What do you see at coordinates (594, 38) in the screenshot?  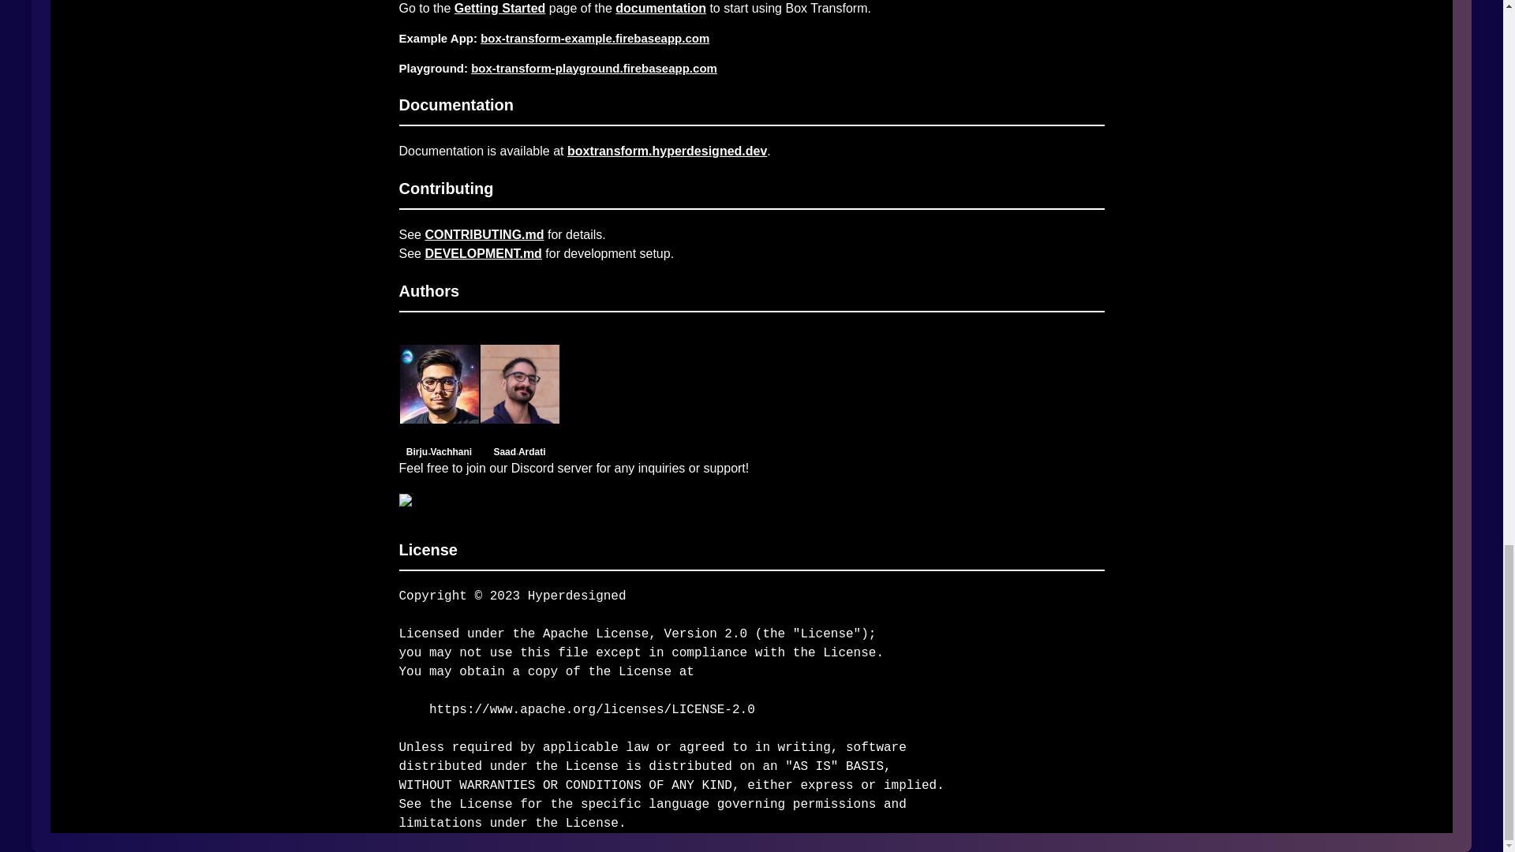 I see `box-transform-example.firebaseapp.com` at bounding box center [594, 38].